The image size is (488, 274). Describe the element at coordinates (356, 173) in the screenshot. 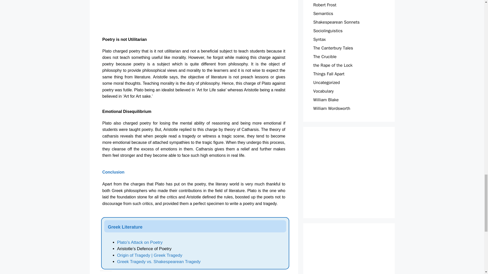

I see `Advertisement` at that location.